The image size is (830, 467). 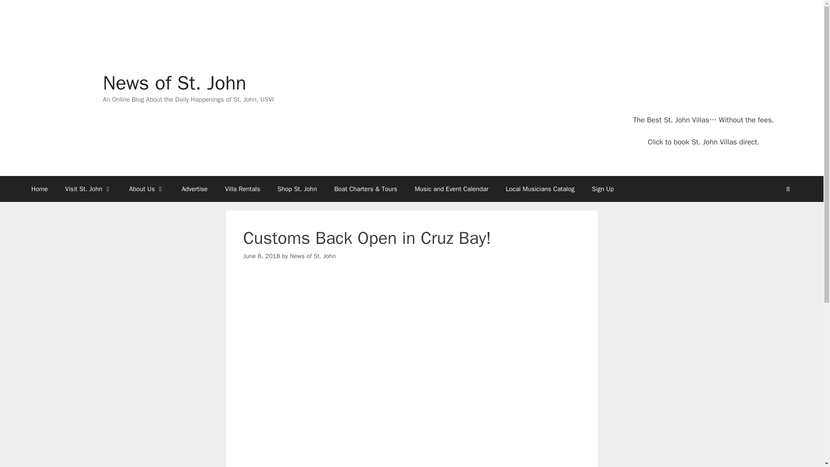 What do you see at coordinates (703, 142) in the screenshot?
I see `Click to book St. John Villas direct.` at bounding box center [703, 142].